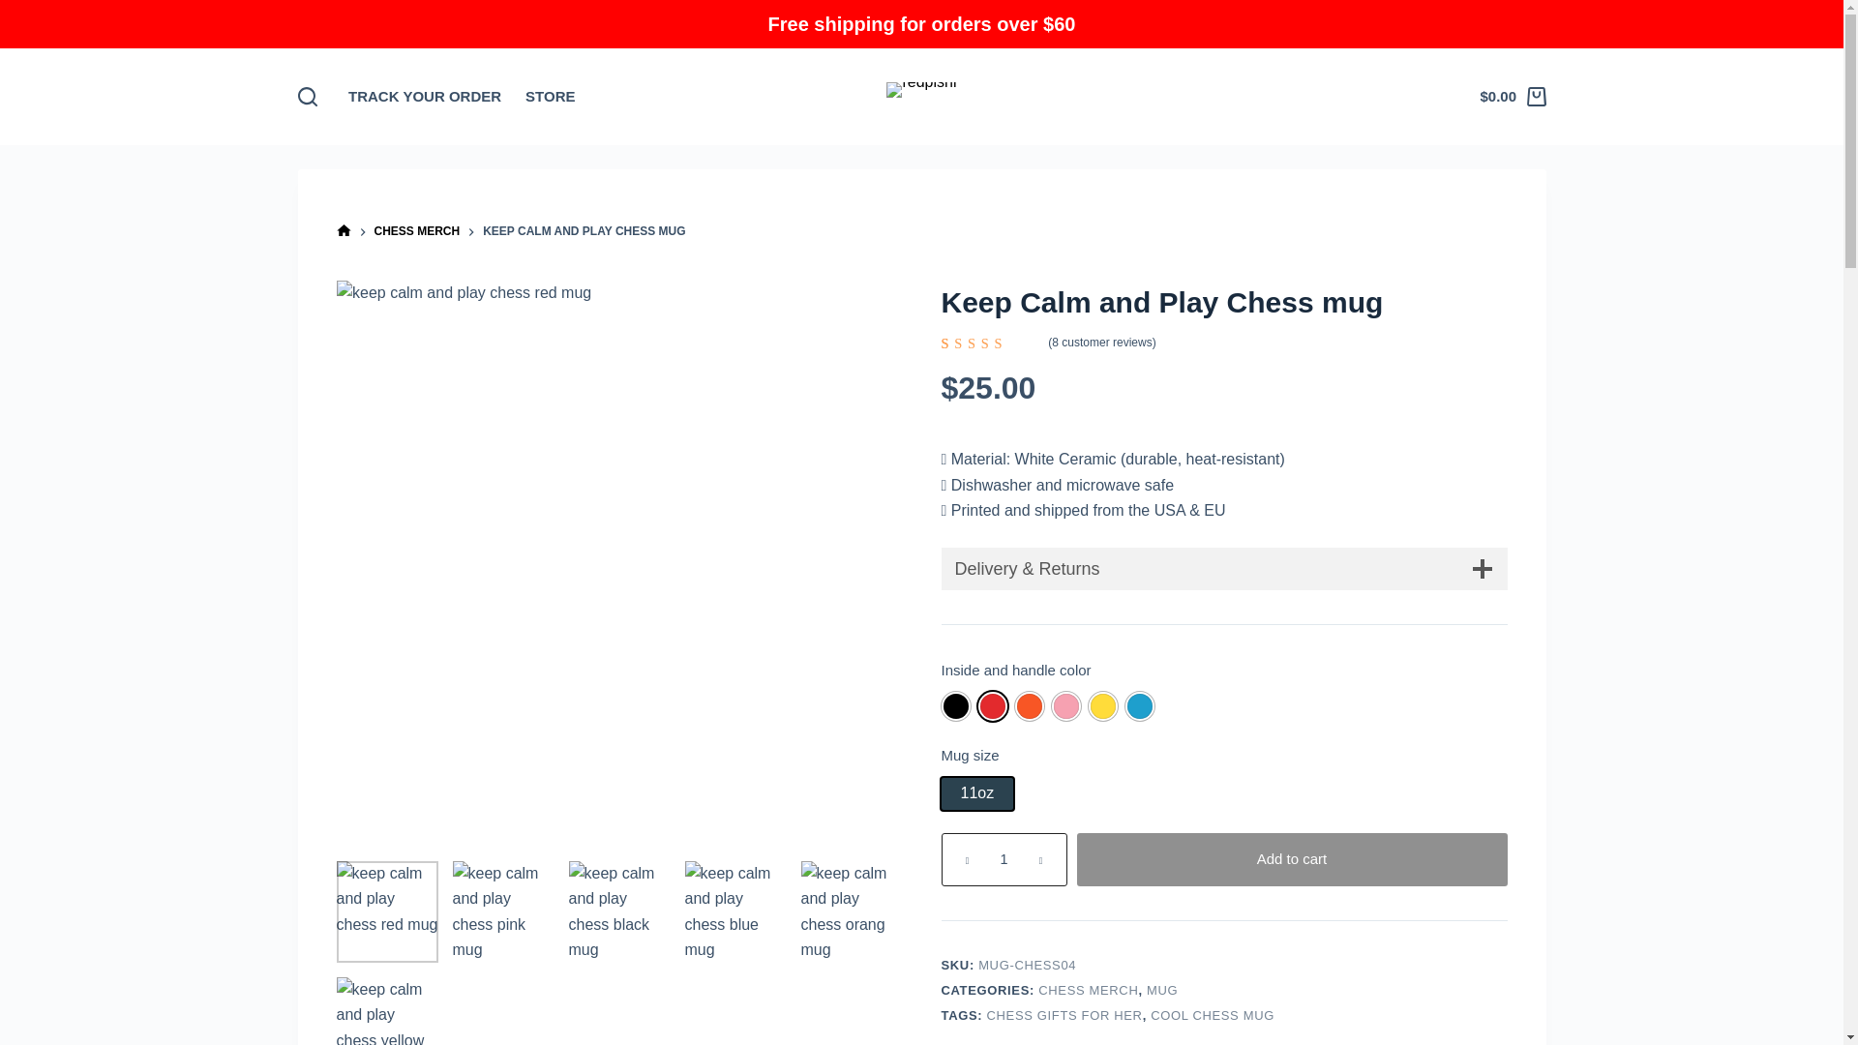 The height and width of the screenshot is (1045, 1858). Describe the element at coordinates (503, 911) in the screenshot. I see `keep calm and play chess pink mug` at that location.